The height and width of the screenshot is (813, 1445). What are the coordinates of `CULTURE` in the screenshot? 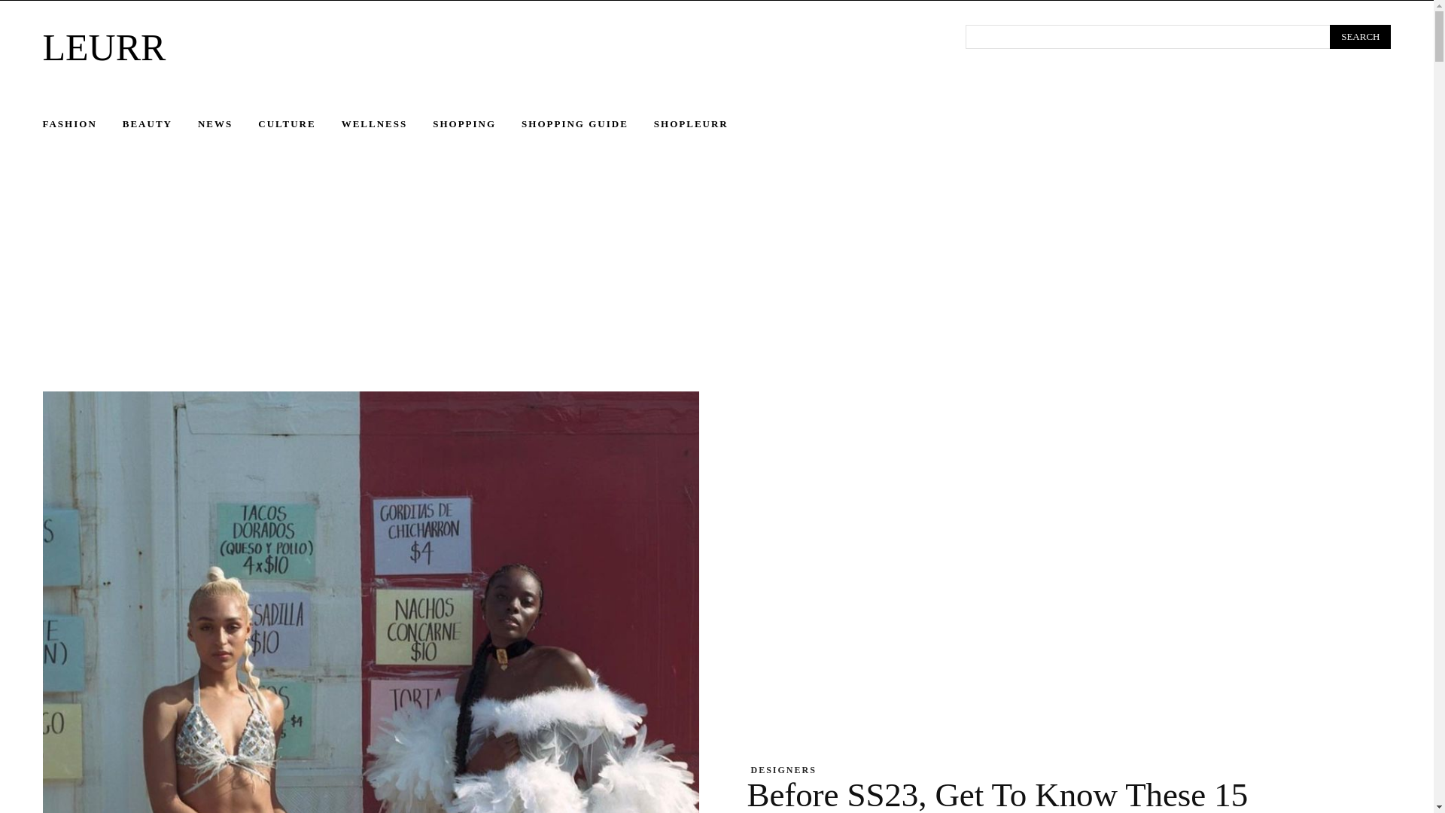 It's located at (300, 124).